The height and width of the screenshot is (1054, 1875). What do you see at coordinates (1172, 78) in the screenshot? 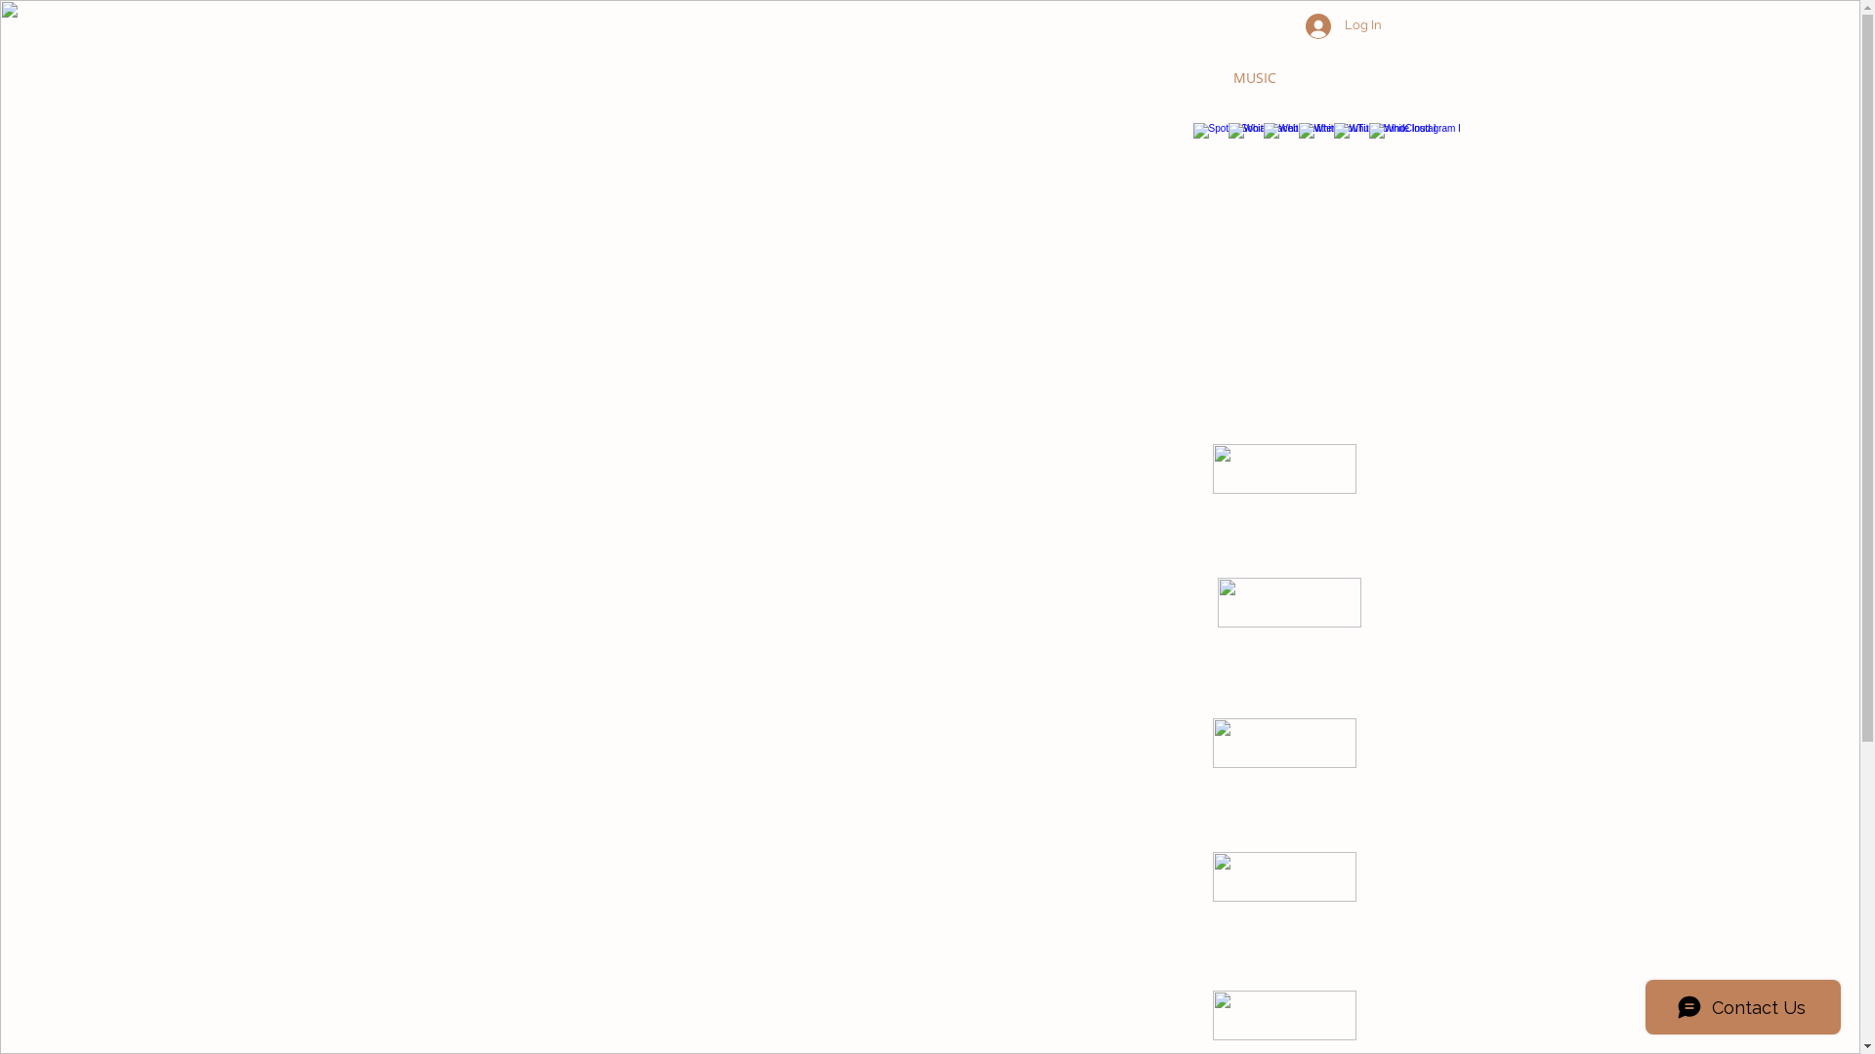
I see `Book Online` at bounding box center [1172, 78].